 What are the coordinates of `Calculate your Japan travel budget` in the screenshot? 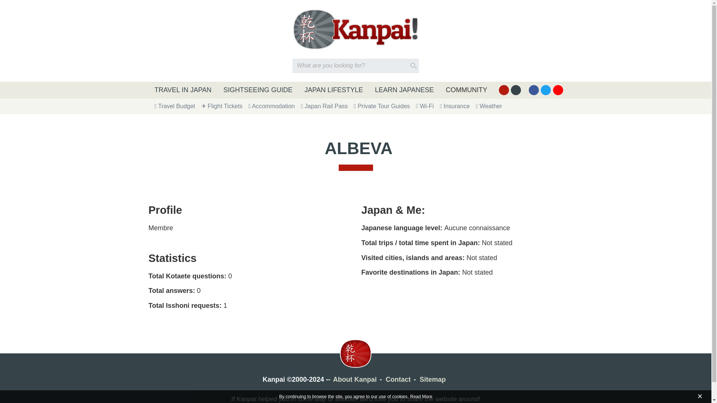 It's located at (175, 106).